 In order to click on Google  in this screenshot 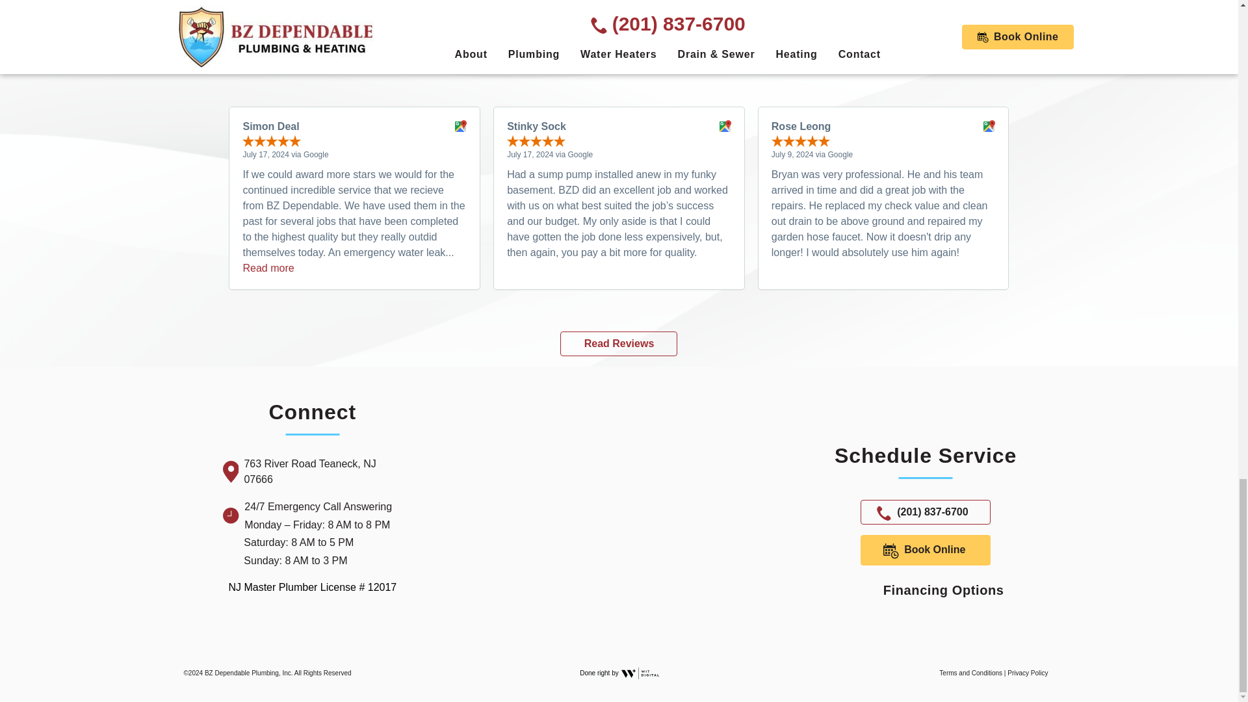, I will do `click(332, 623)`.